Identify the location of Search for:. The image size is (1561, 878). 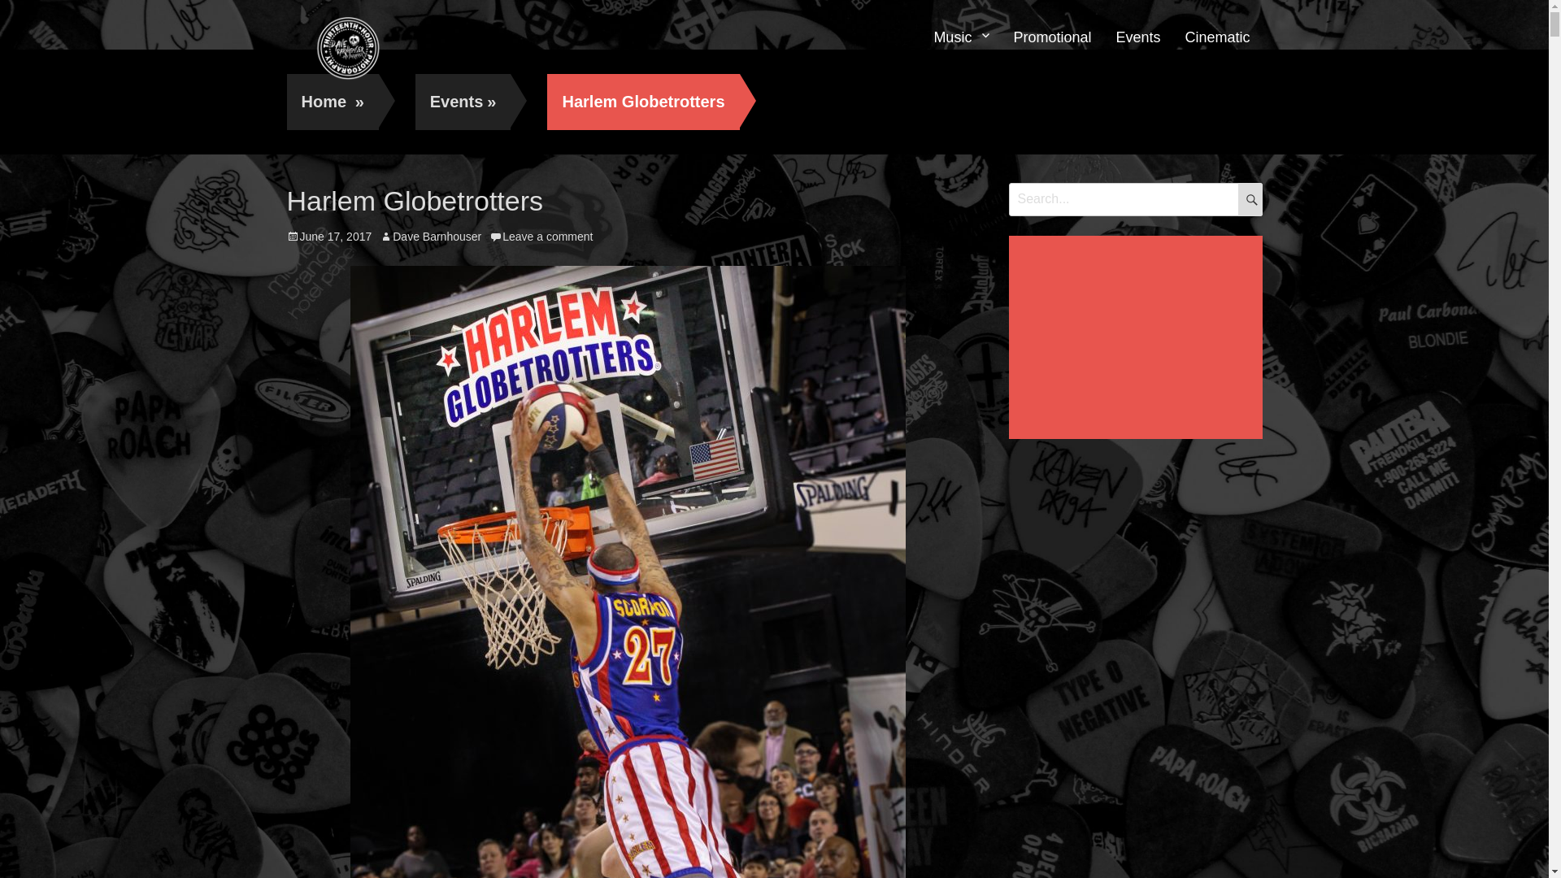
(1135, 199).